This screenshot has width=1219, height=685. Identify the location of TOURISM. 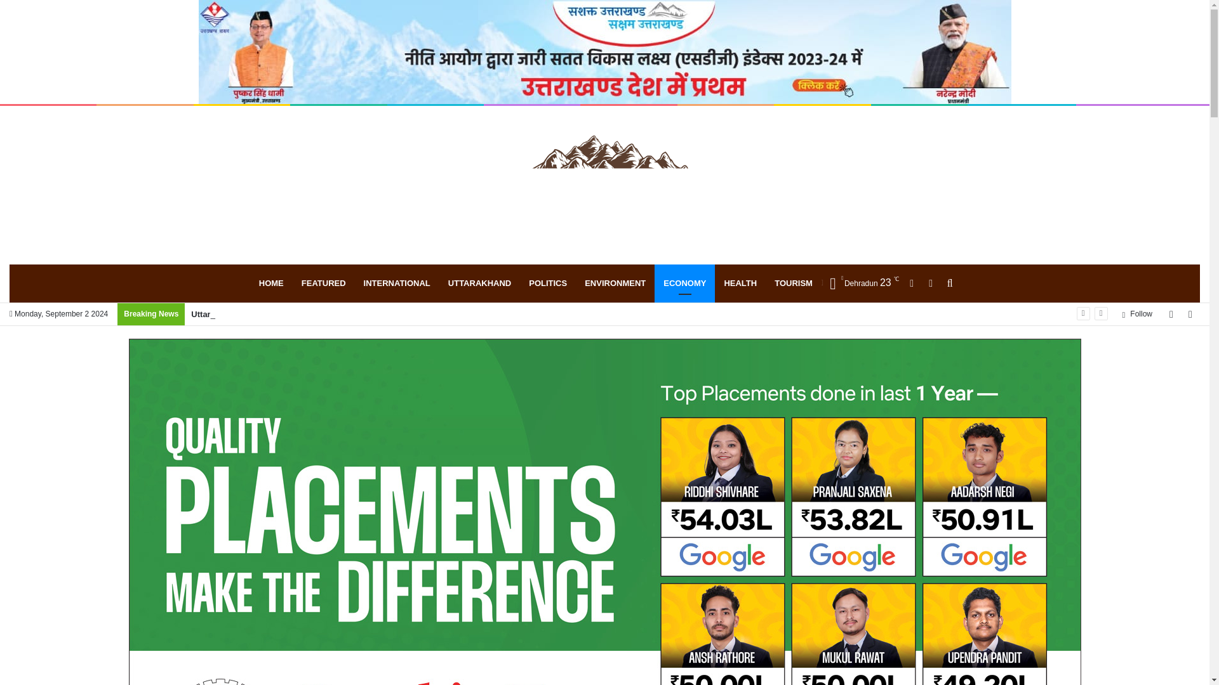
(794, 283).